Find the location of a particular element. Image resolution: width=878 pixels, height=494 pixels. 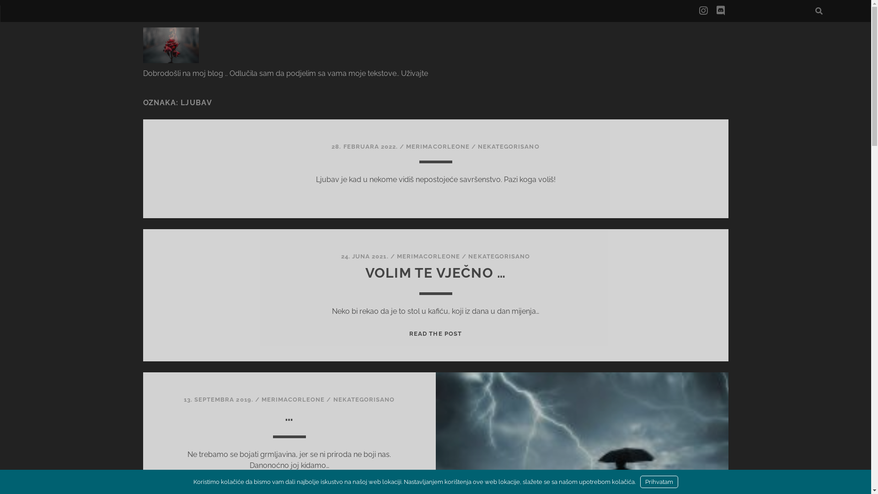

discord is located at coordinates (721, 11).